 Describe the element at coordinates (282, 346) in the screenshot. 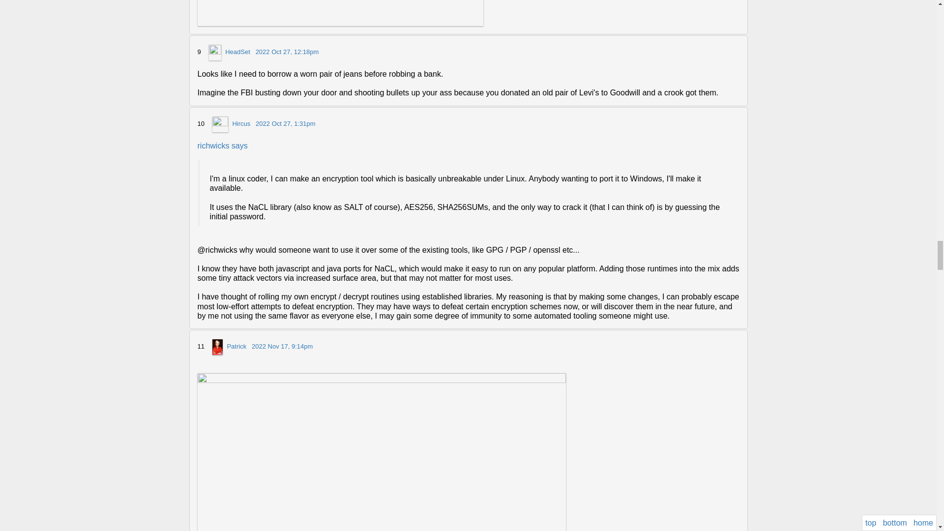

I see `permalink to this comment` at that location.